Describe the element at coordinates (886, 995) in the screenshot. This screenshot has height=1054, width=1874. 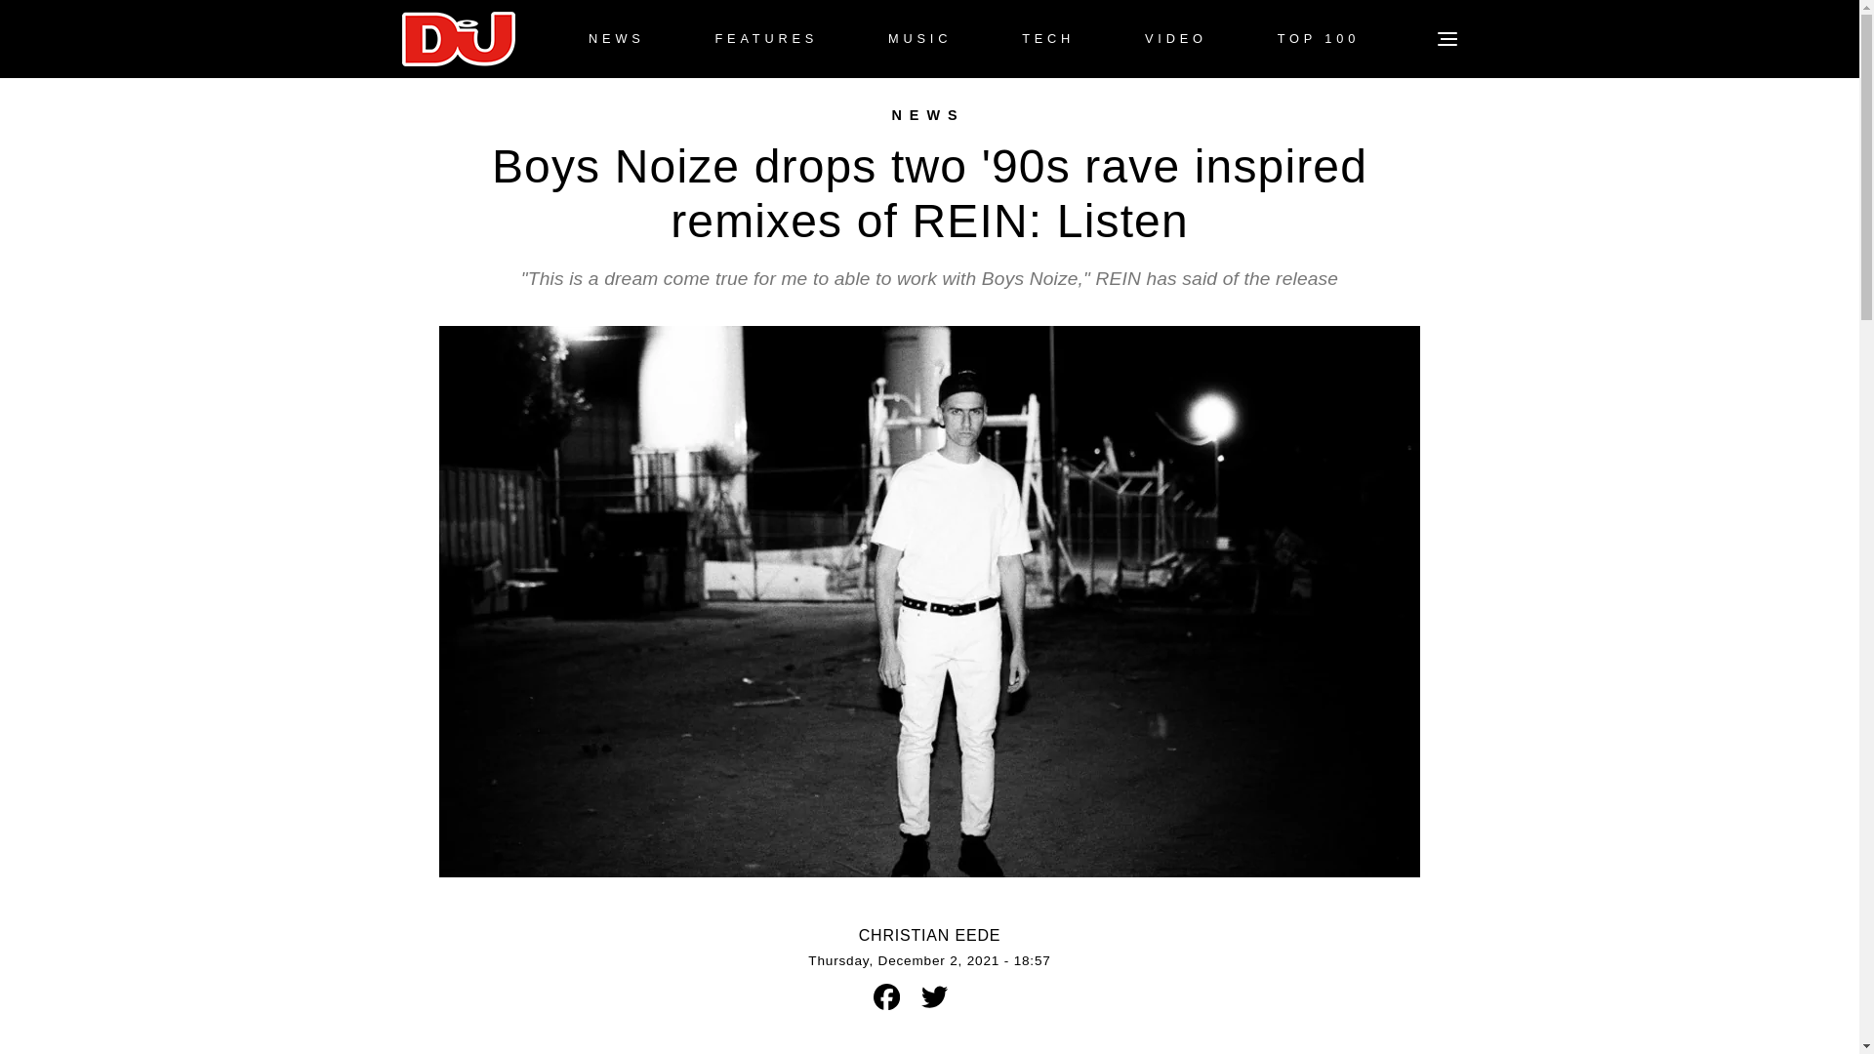
I see `Share to Facebook` at that location.